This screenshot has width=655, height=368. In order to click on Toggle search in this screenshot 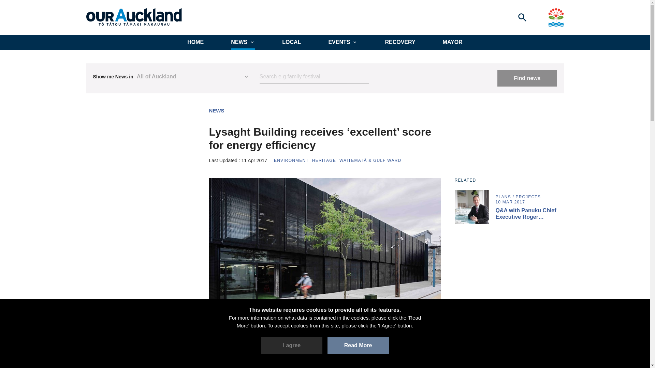, I will do `click(522, 17)`.